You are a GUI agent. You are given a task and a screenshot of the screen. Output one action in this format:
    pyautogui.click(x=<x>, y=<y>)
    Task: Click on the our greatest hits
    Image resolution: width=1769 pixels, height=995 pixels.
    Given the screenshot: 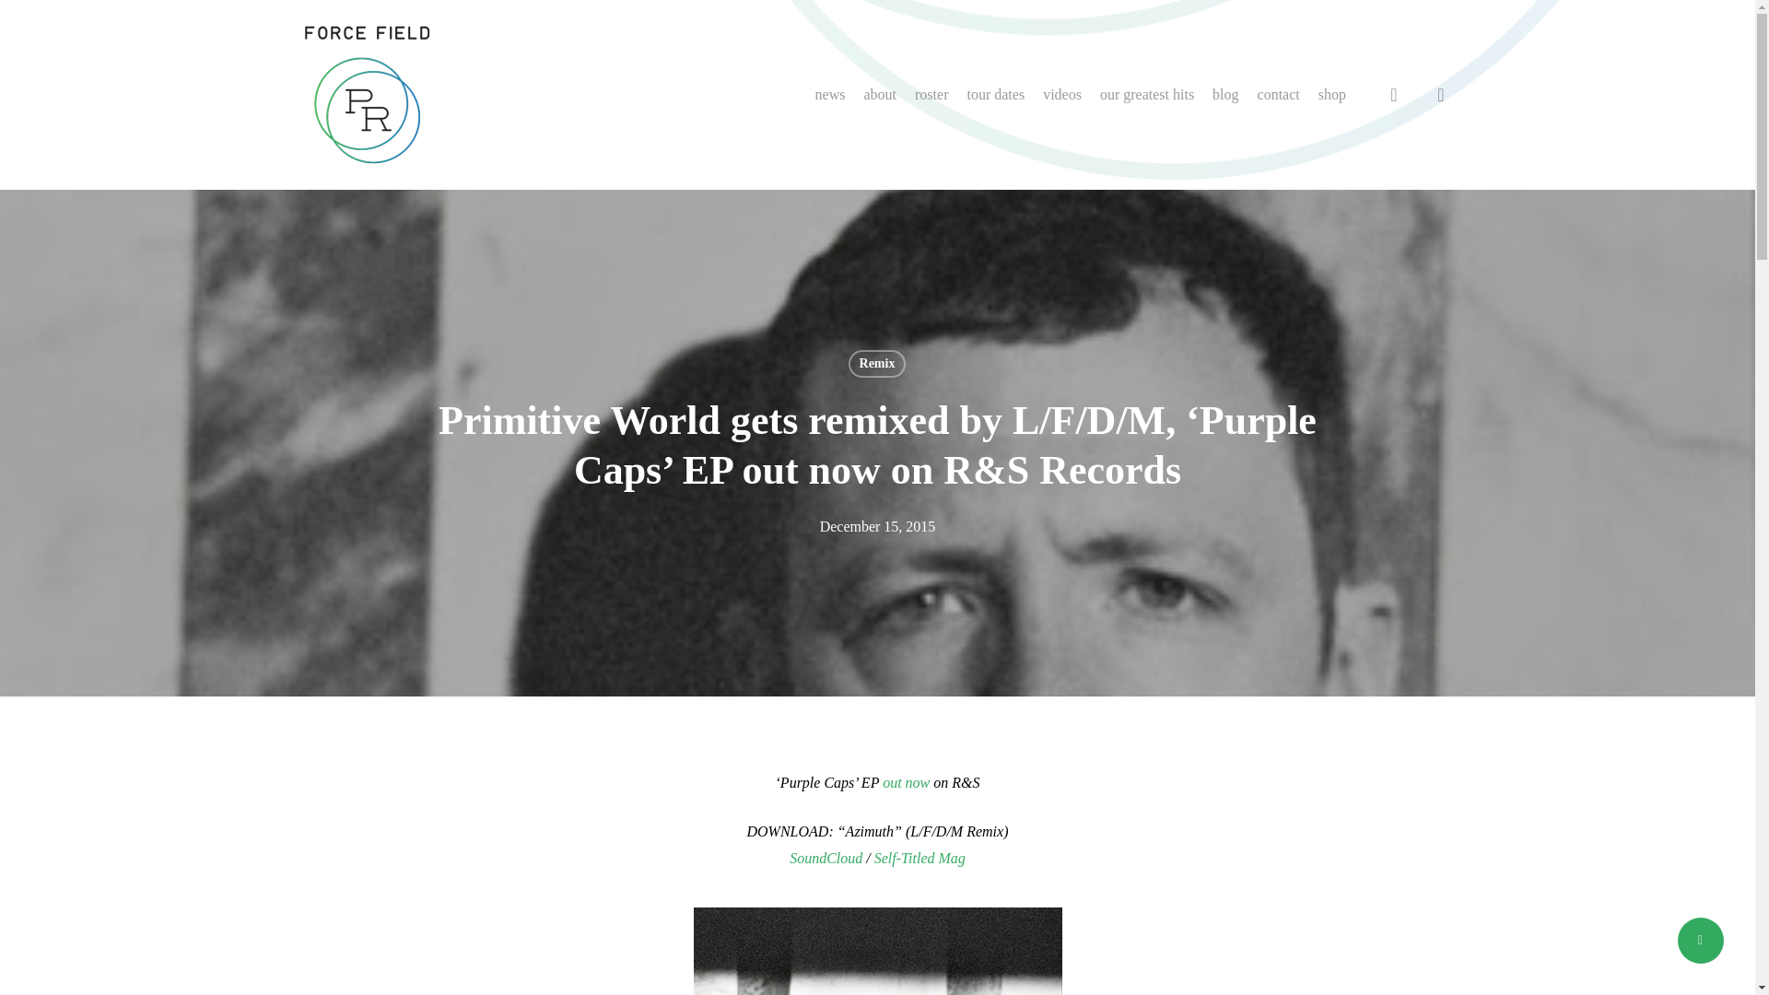 What is the action you would take?
    pyautogui.click(x=1146, y=94)
    